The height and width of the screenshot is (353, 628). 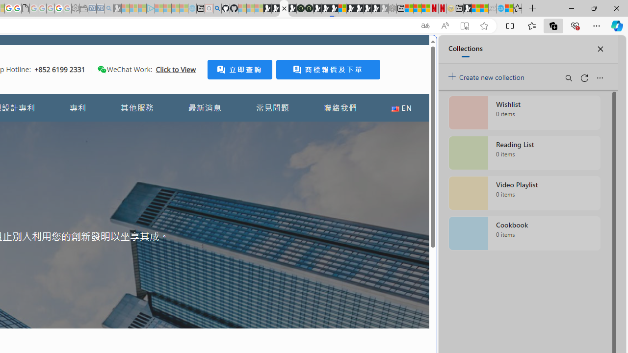 What do you see at coordinates (276, 9) in the screenshot?
I see `Play Zoo Boom in your browser | Games from Microsoft Start` at bounding box center [276, 9].